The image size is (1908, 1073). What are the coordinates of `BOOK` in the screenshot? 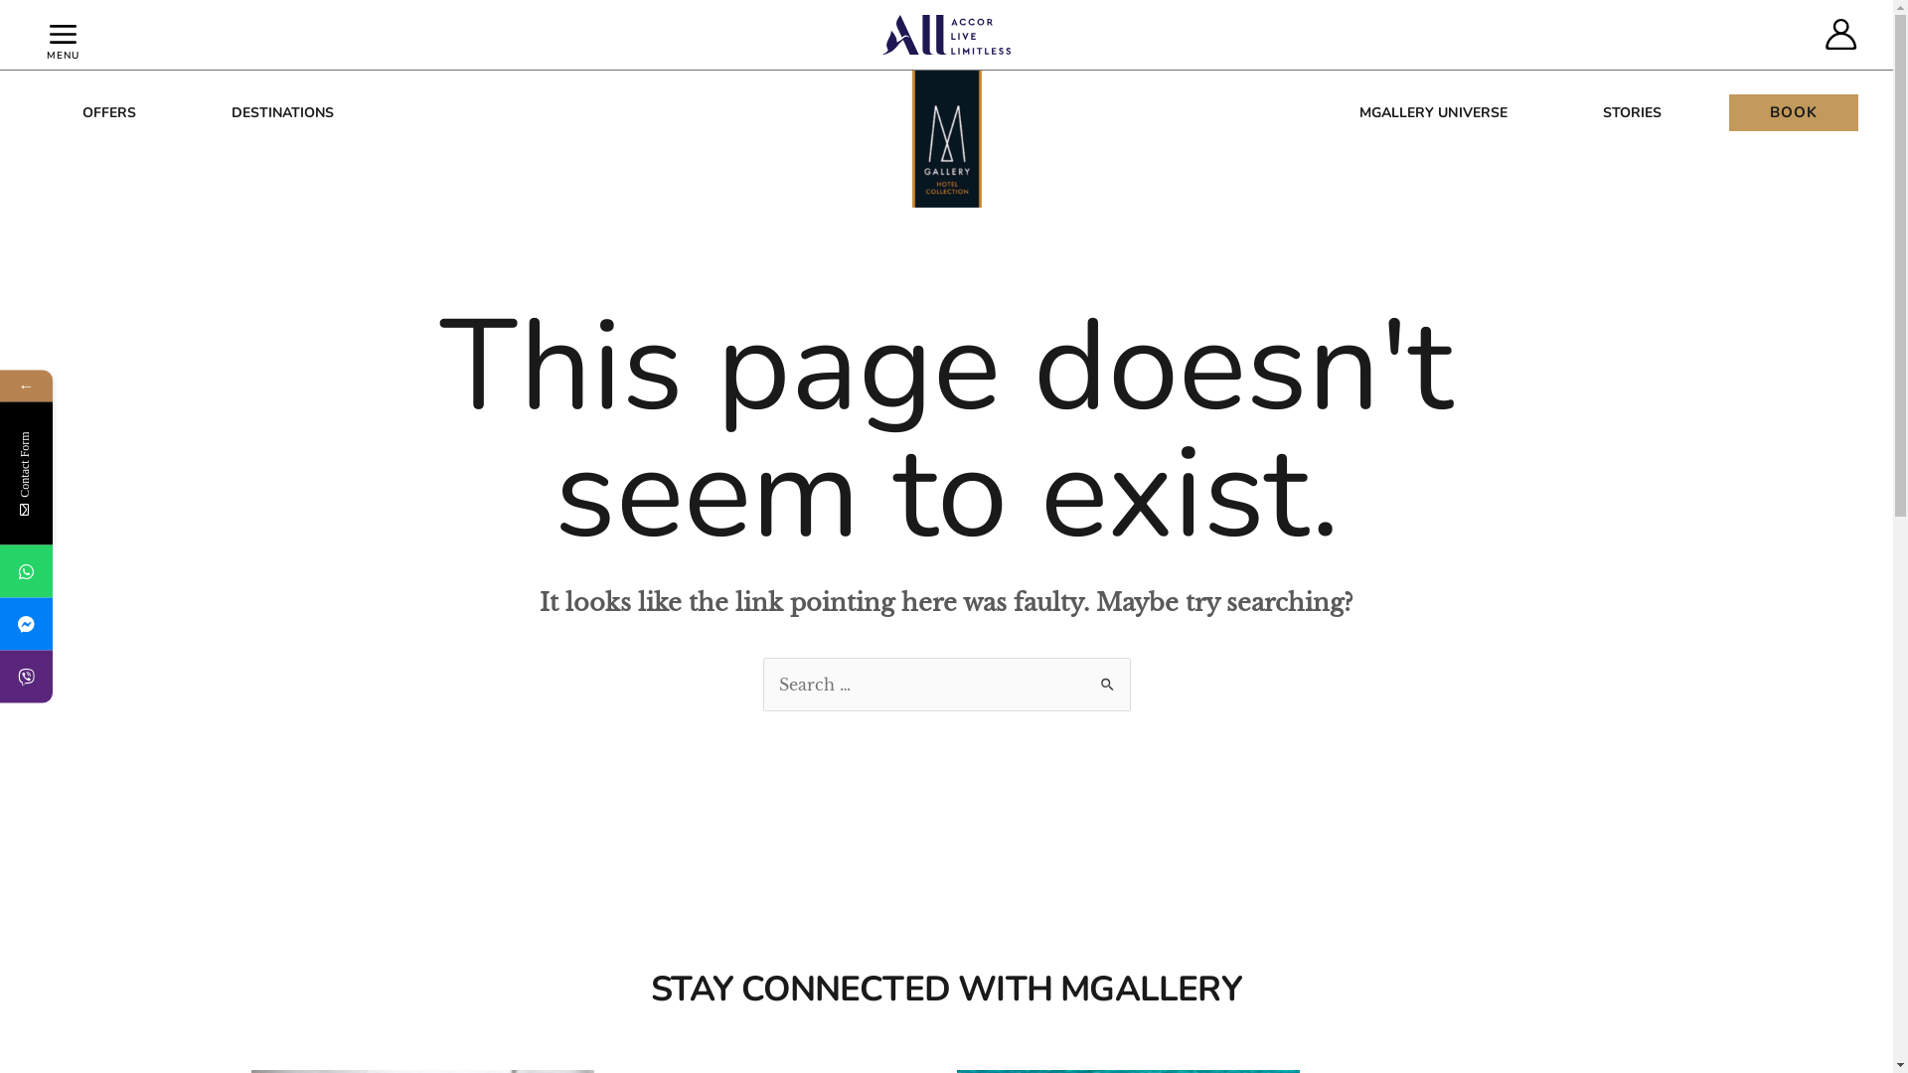 It's located at (1794, 113).